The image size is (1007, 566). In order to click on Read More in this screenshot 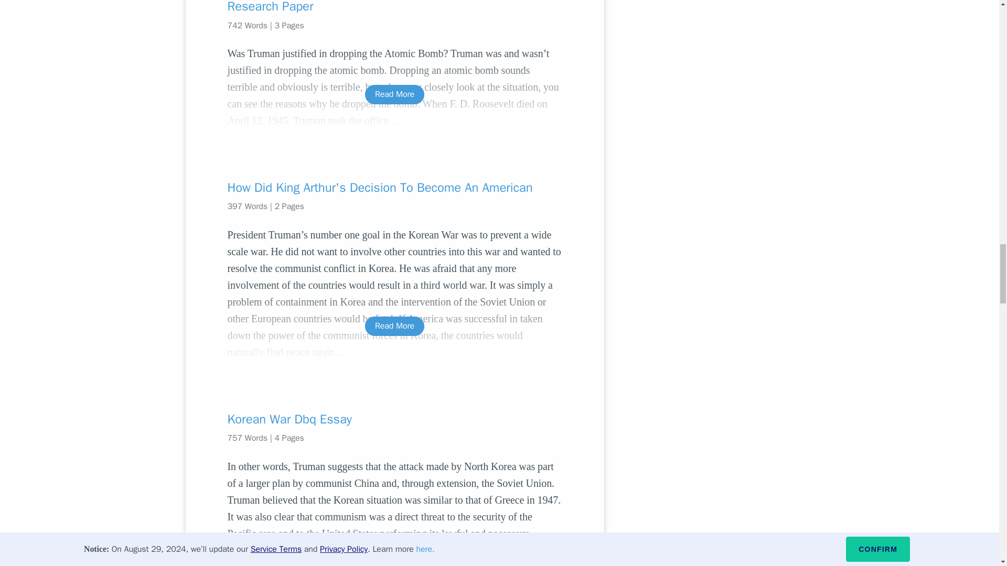, I will do `click(394, 557)`.